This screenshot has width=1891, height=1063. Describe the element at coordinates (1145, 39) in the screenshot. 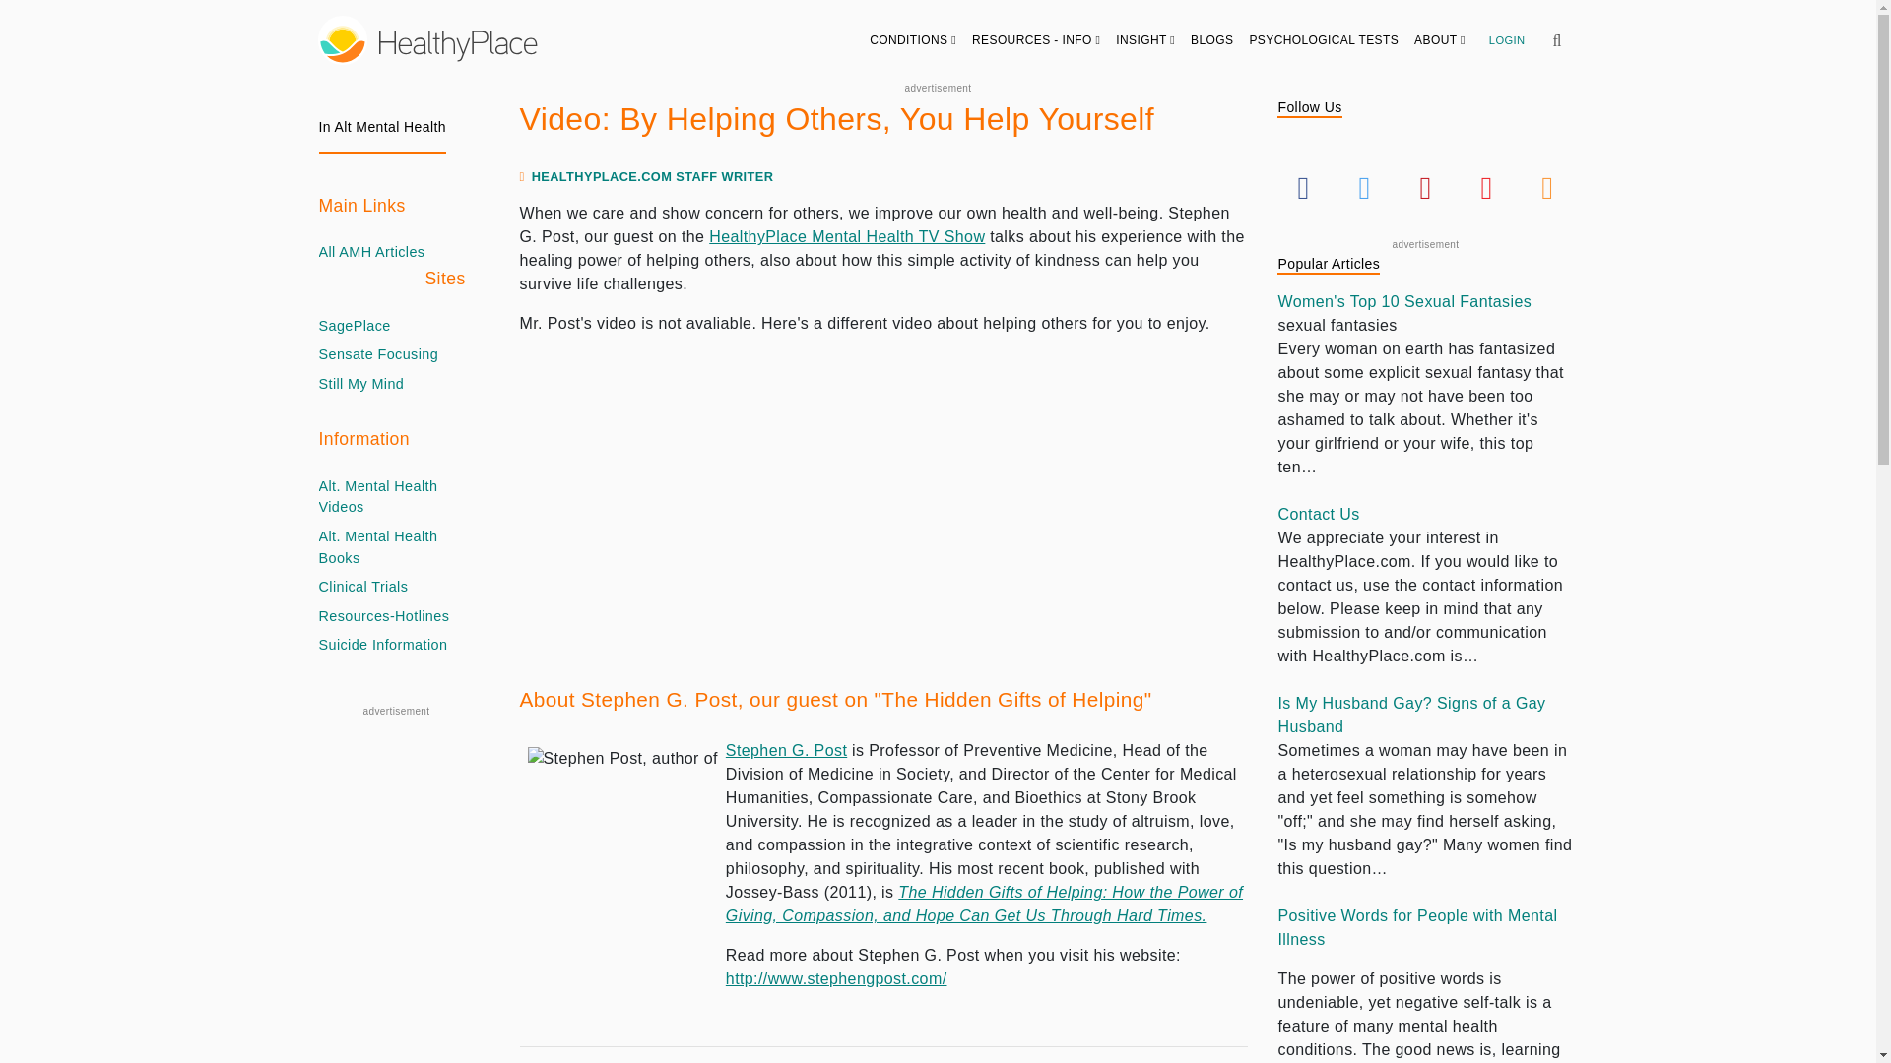

I see `INSIGHT` at that location.